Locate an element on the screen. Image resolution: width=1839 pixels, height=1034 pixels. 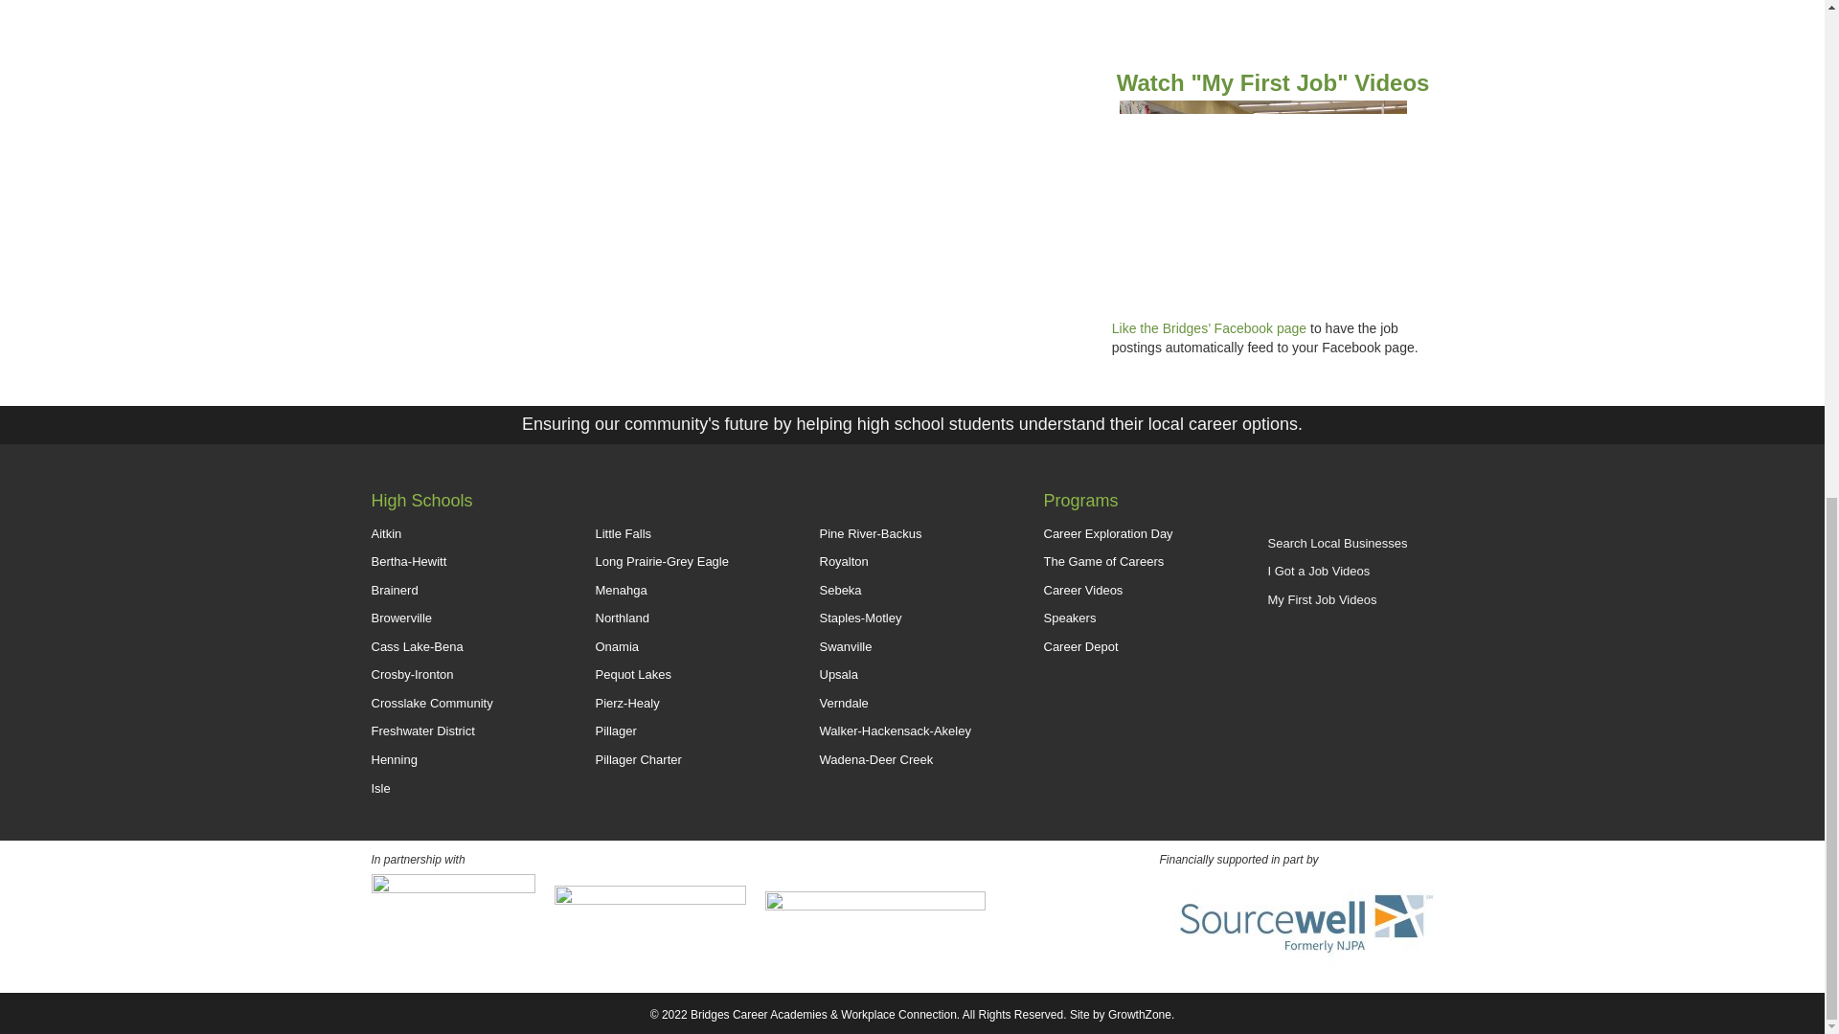
Cass Lake-Bena is located at coordinates (464, 647).